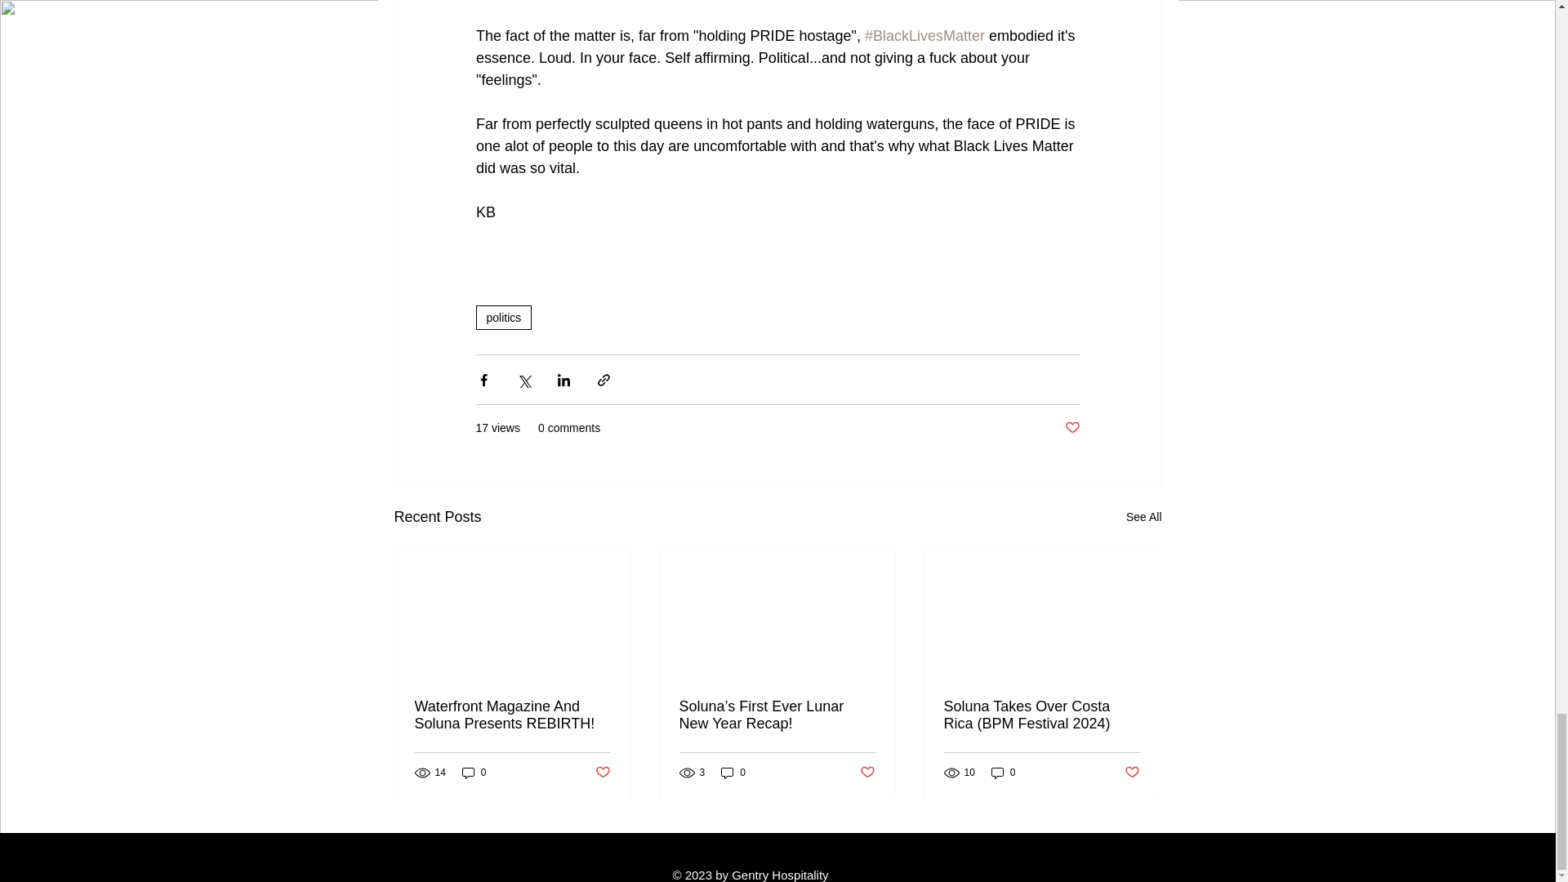 This screenshot has height=882, width=1568. What do you see at coordinates (474, 773) in the screenshot?
I see `0` at bounding box center [474, 773].